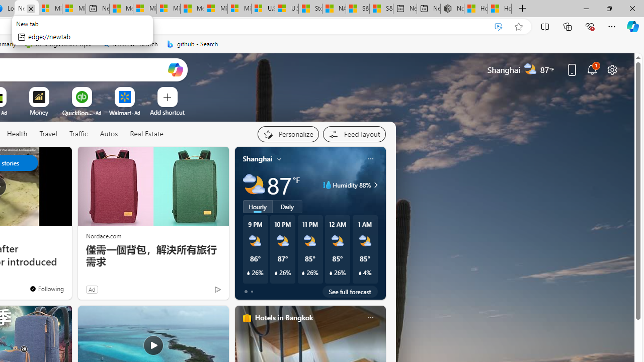 The width and height of the screenshot is (644, 362). I want to click on Enhance video, so click(499, 27).